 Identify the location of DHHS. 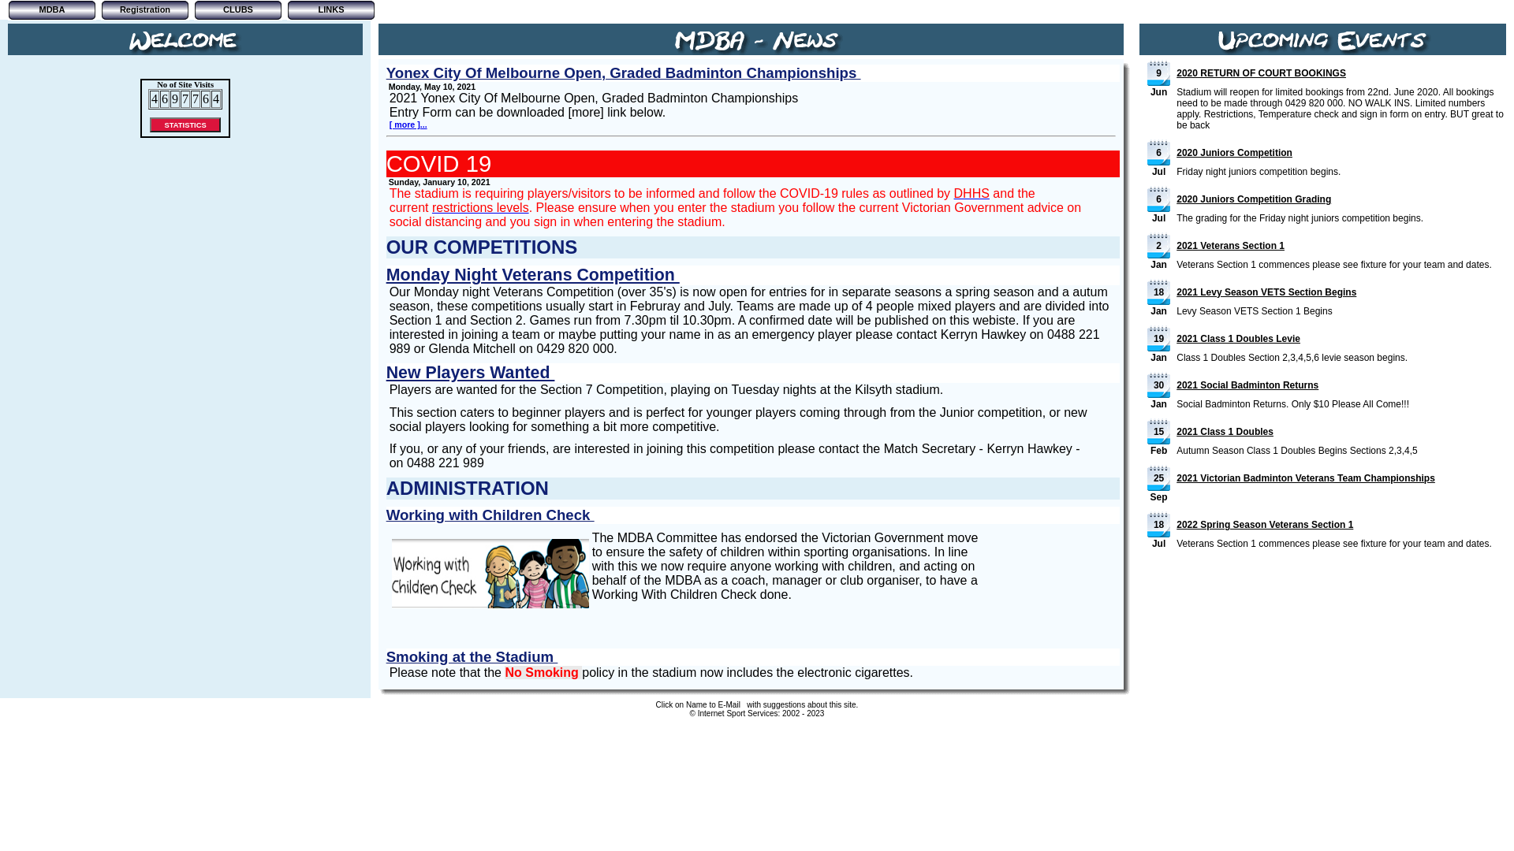
(971, 194).